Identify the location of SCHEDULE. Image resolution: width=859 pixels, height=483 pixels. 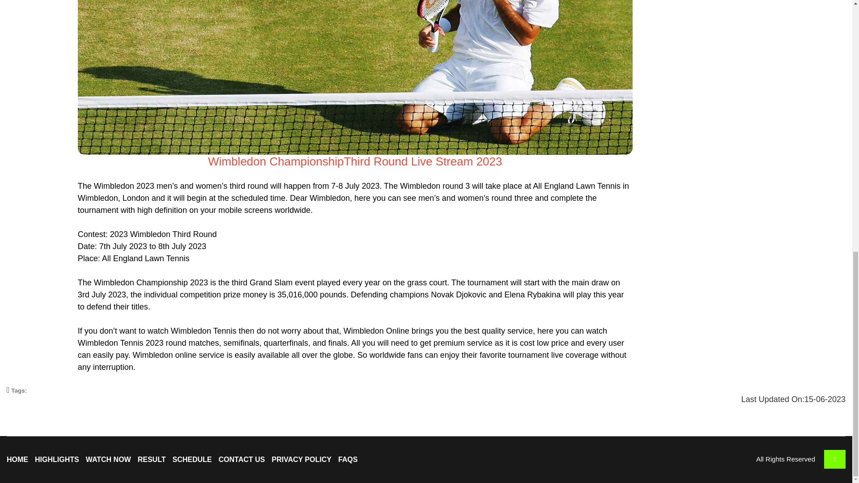
(192, 459).